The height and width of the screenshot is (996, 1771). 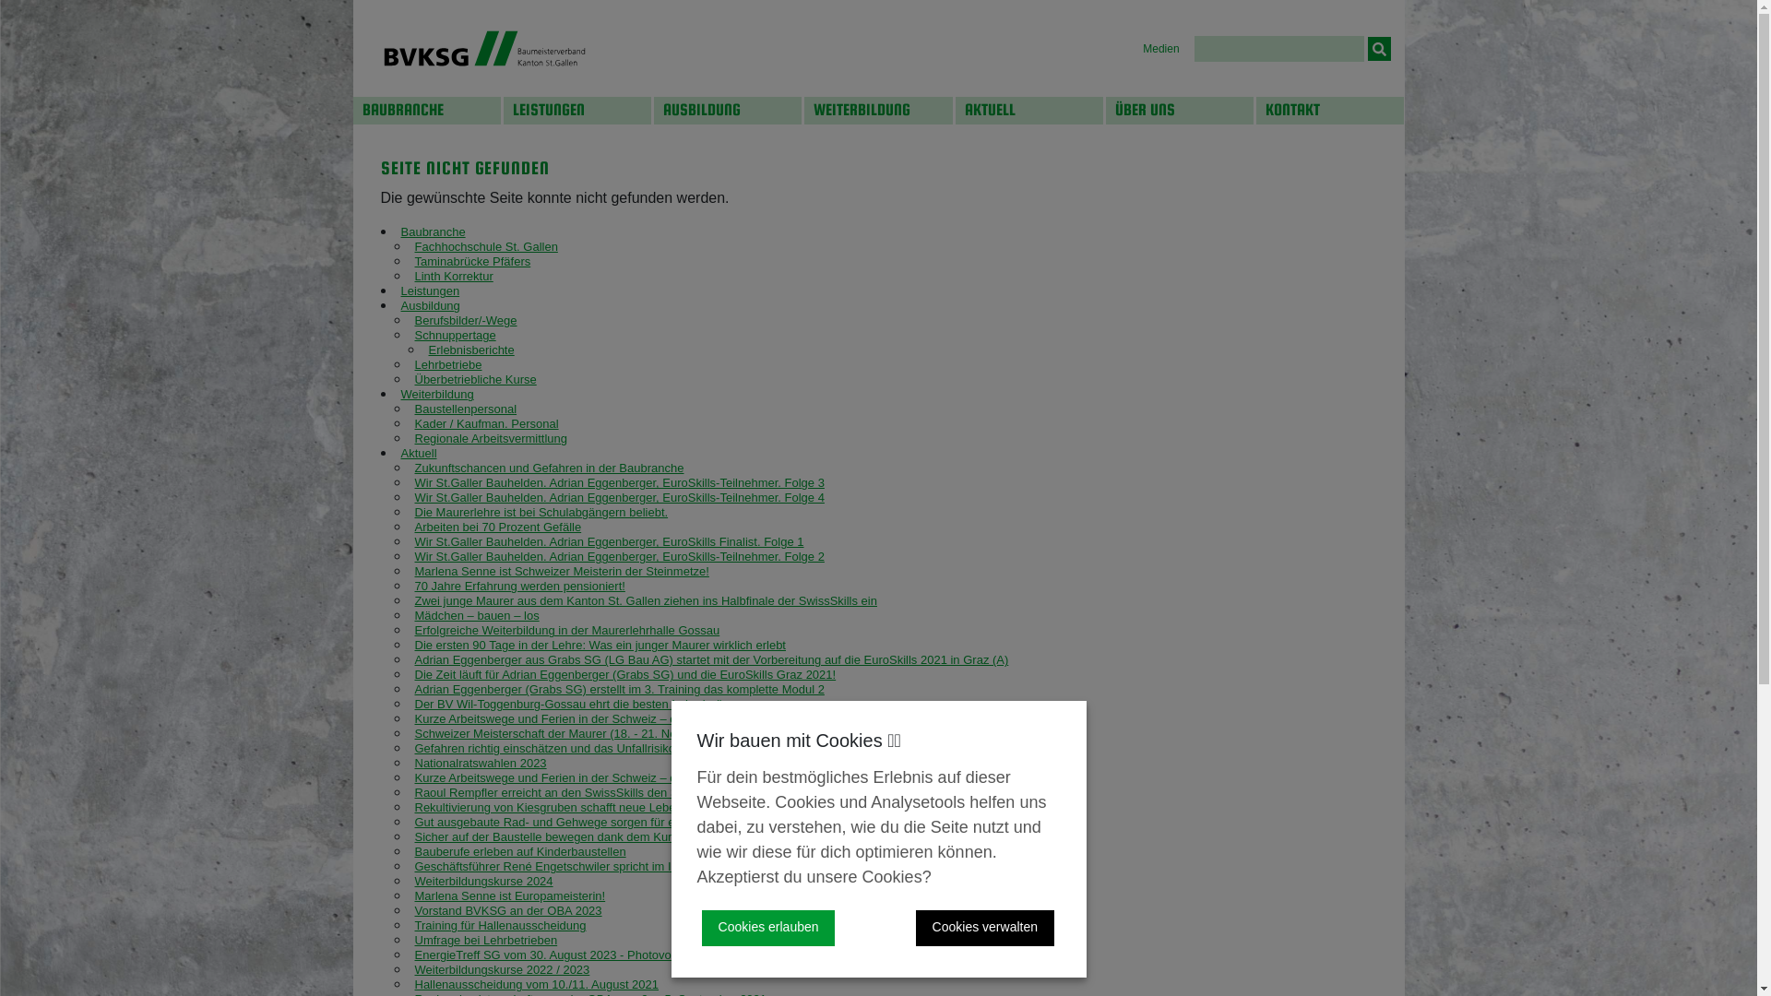 I want to click on Marlena Senne ist Europameisterin!, so click(x=511, y=896).